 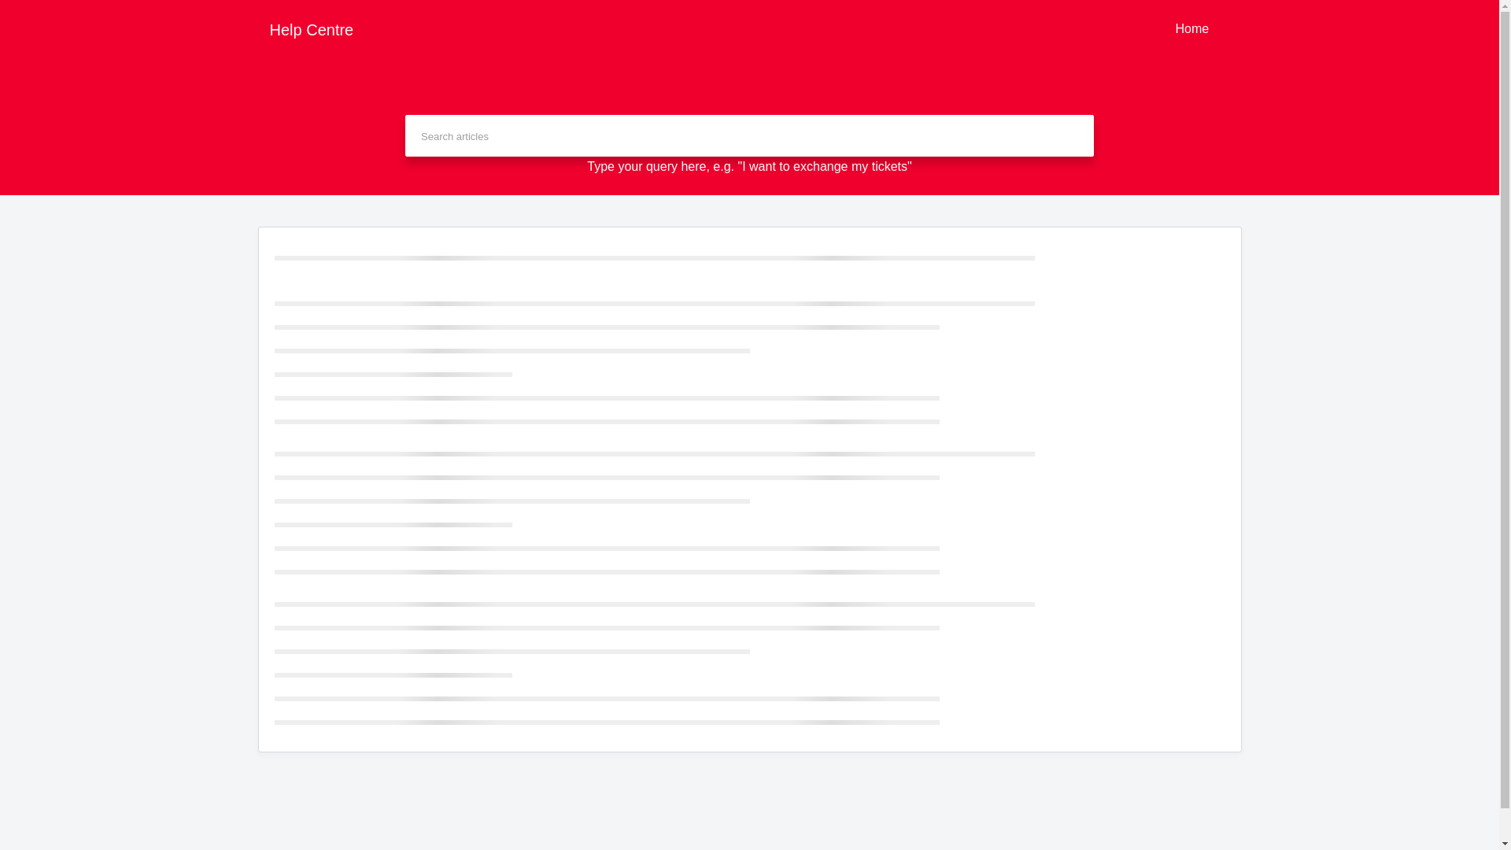 What do you see at coordinates (1191, 29) in the screenshot?
I see `Home` at bounding box center [1191, 29].